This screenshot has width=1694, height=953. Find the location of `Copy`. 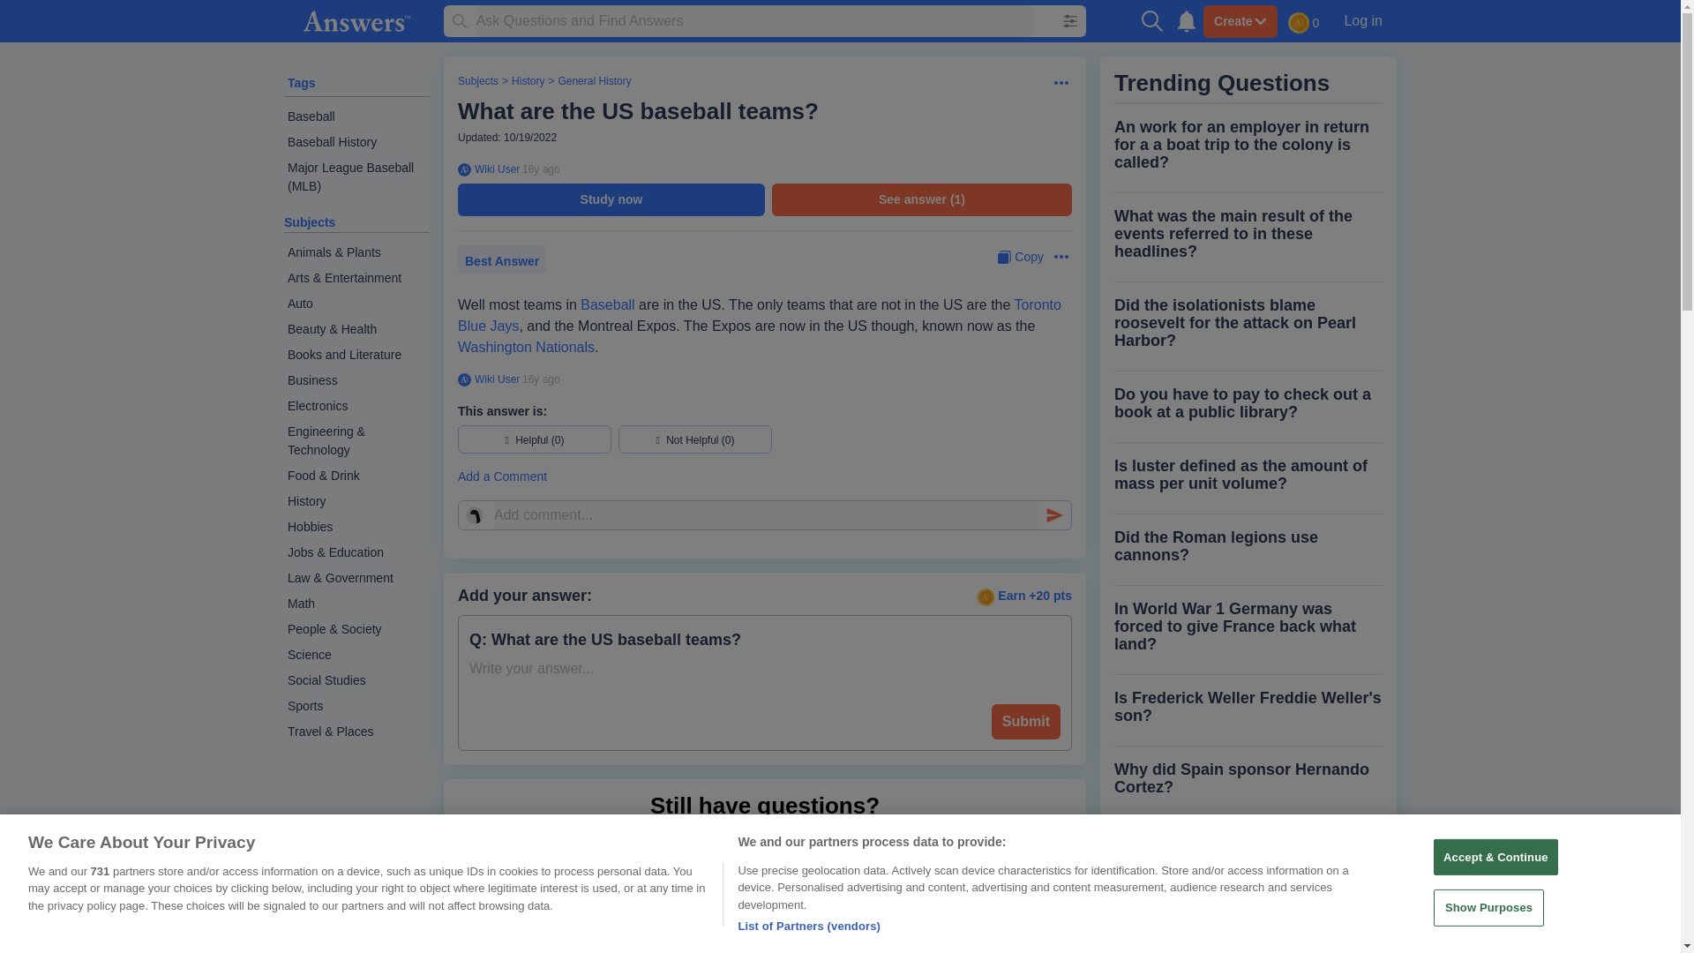

Copy is located at coordinates (1020, 257).